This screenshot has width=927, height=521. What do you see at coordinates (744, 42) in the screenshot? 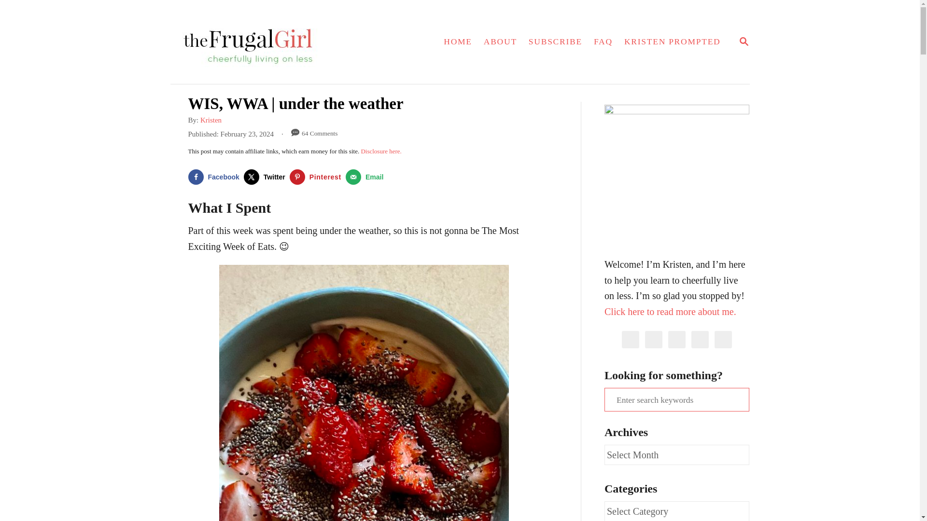
I see `Kristen` at bounding box center [744, 42].